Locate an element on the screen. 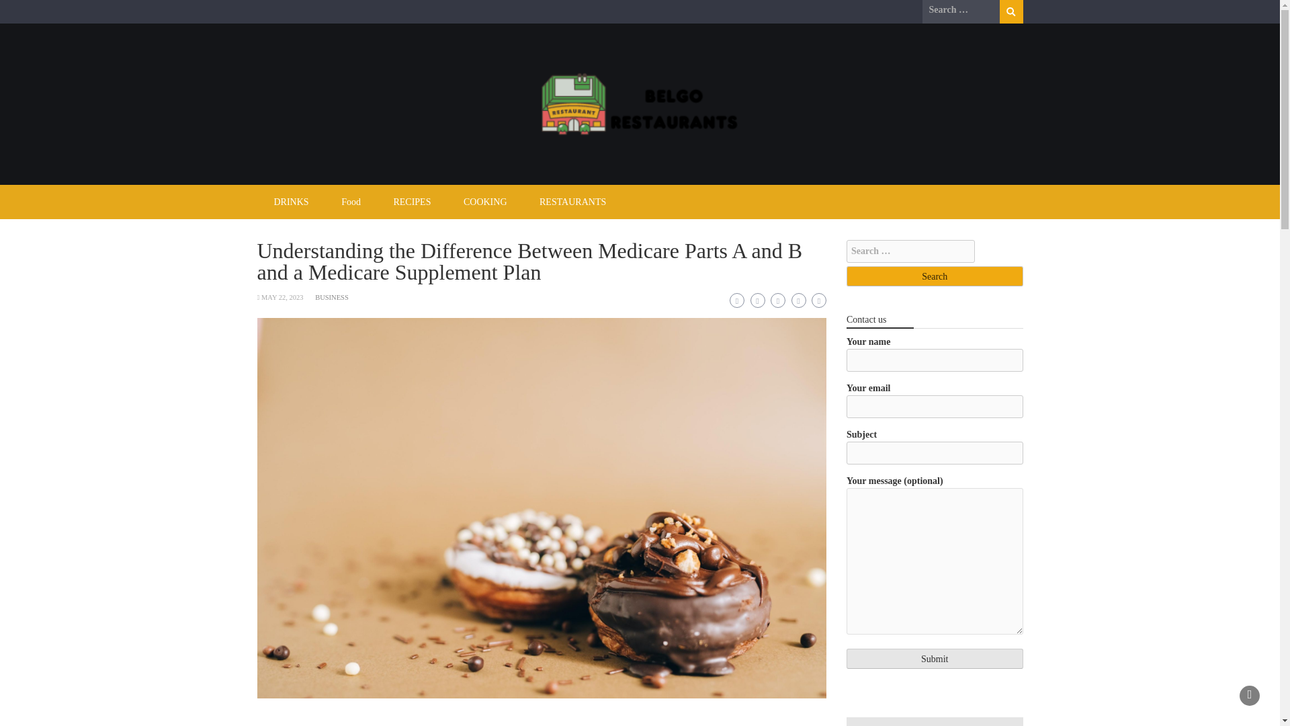  MAY 22, 2023 is located at coordinates (282, 297).